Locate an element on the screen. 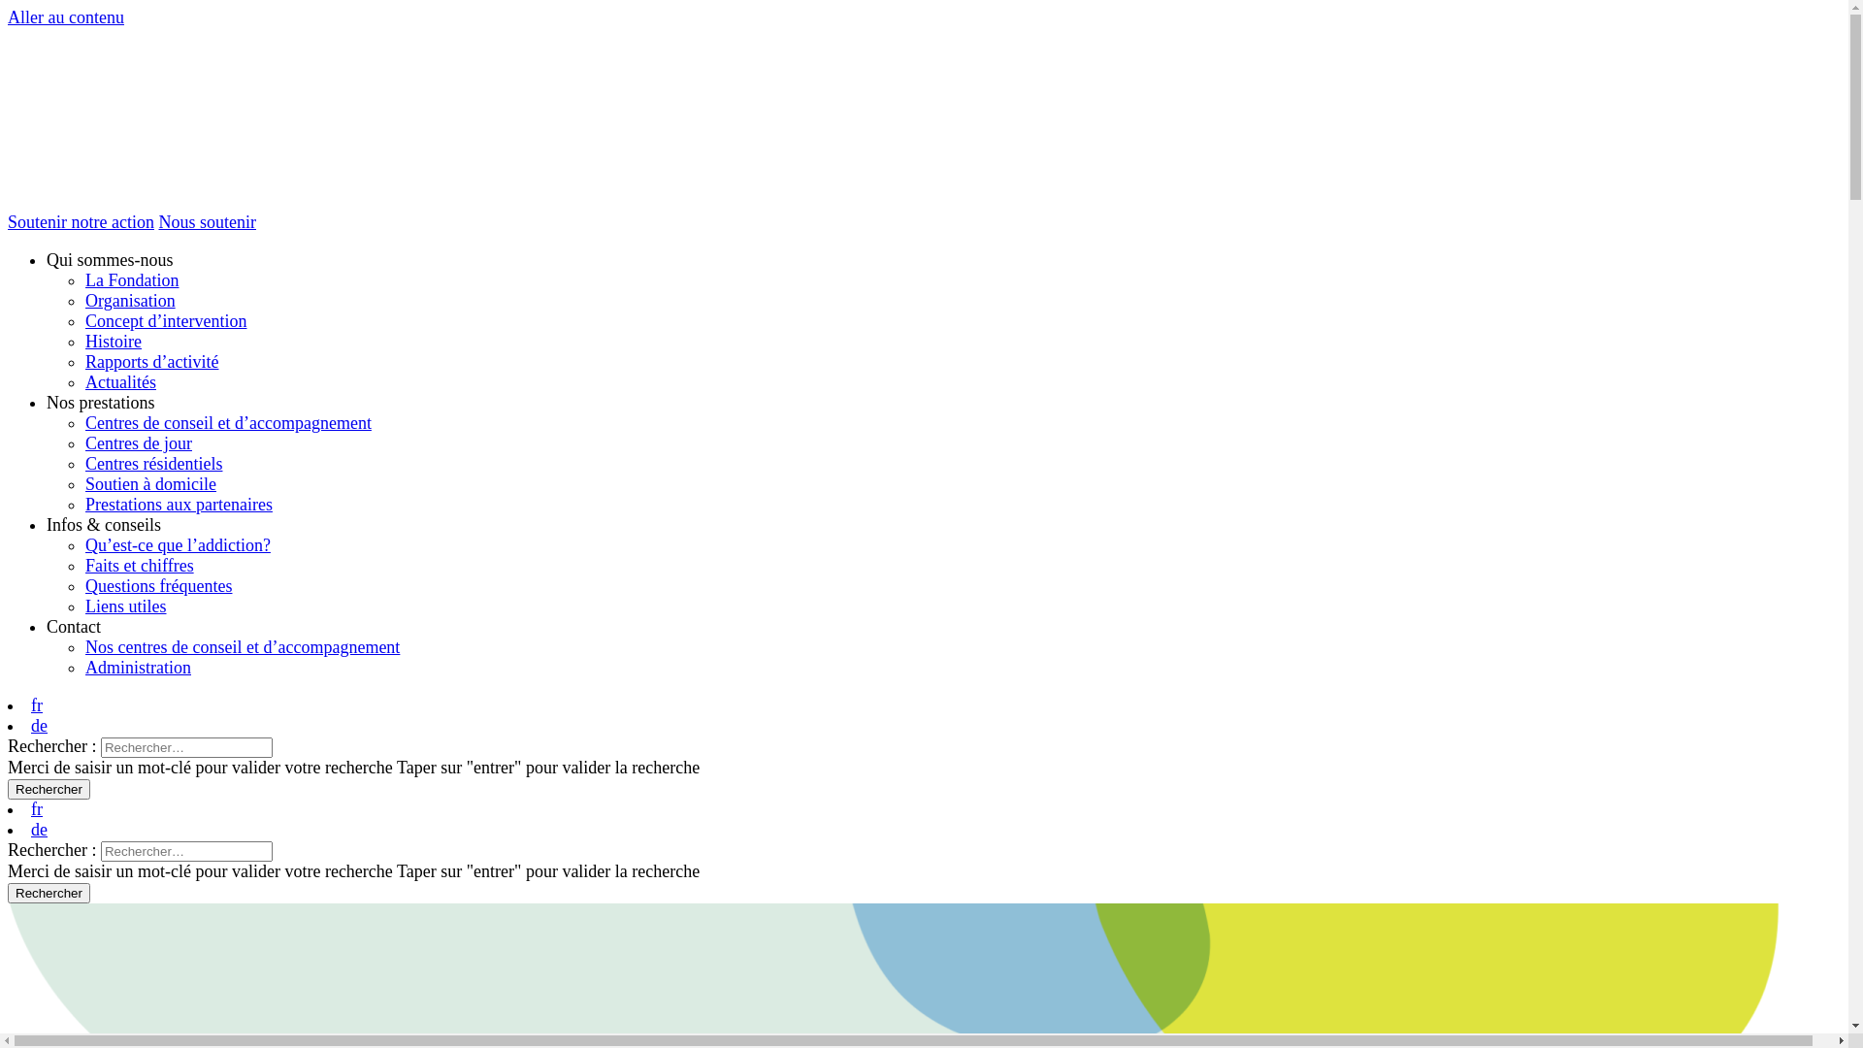 Image resolution: width=1863 pixels, height=1048 pixels. Prestations aux partenaires is located at coordinates (179, 505).